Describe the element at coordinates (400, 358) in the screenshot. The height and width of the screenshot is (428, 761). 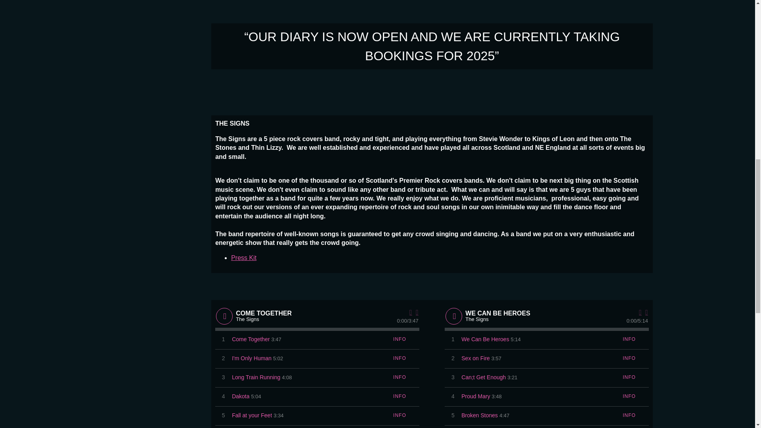
I see `INFO` at that location.